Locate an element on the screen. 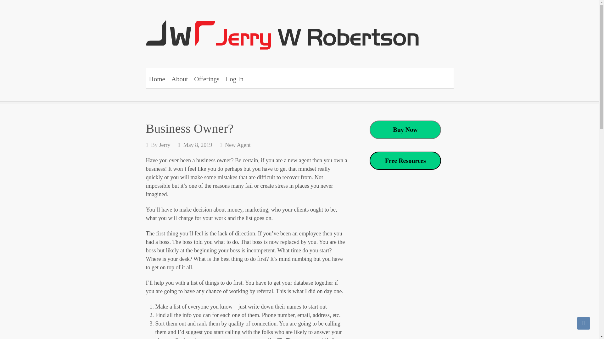 The width and height of the screenshot is (604, 339). Log In is located at coordinates (234, 78).